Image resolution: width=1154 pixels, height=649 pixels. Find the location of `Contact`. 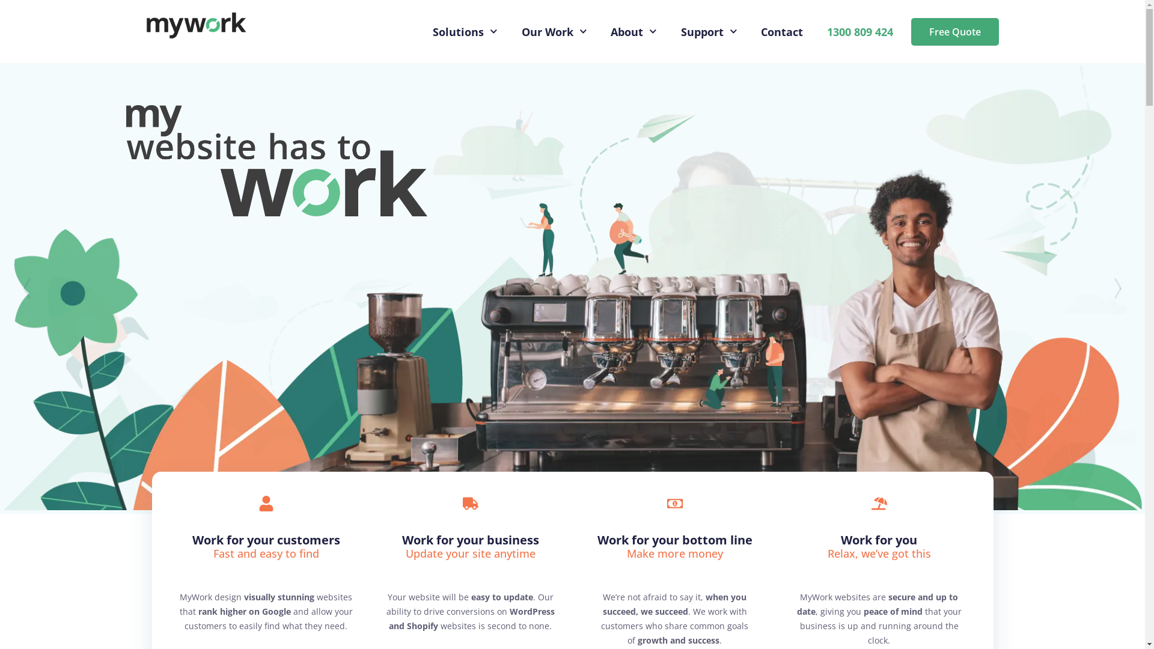

Contact is located at coordinates (782, 32).